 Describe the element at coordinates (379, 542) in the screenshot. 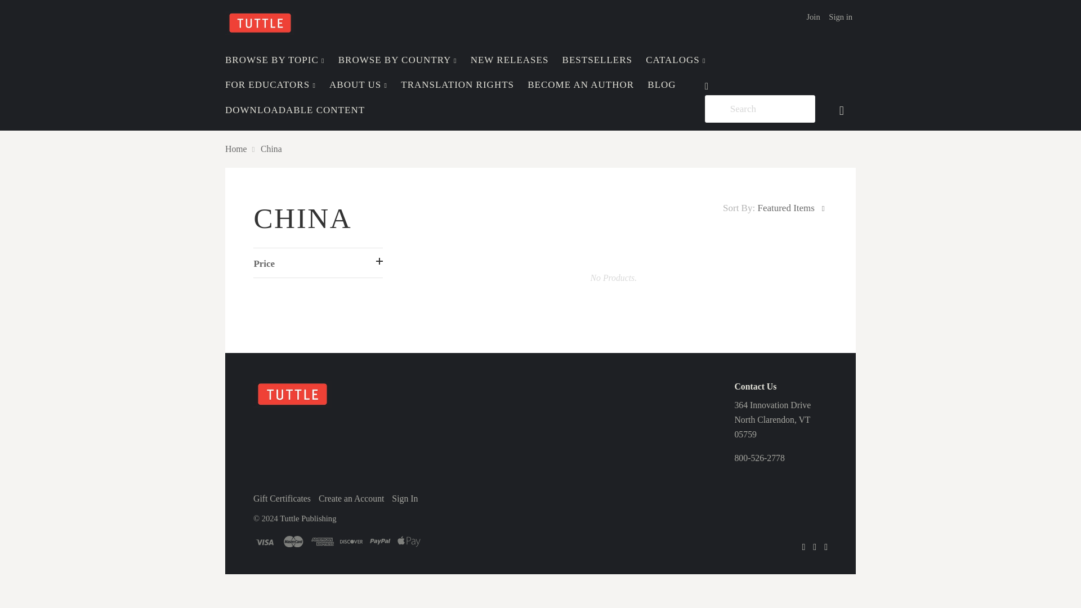

I see `Paypal` at that location.